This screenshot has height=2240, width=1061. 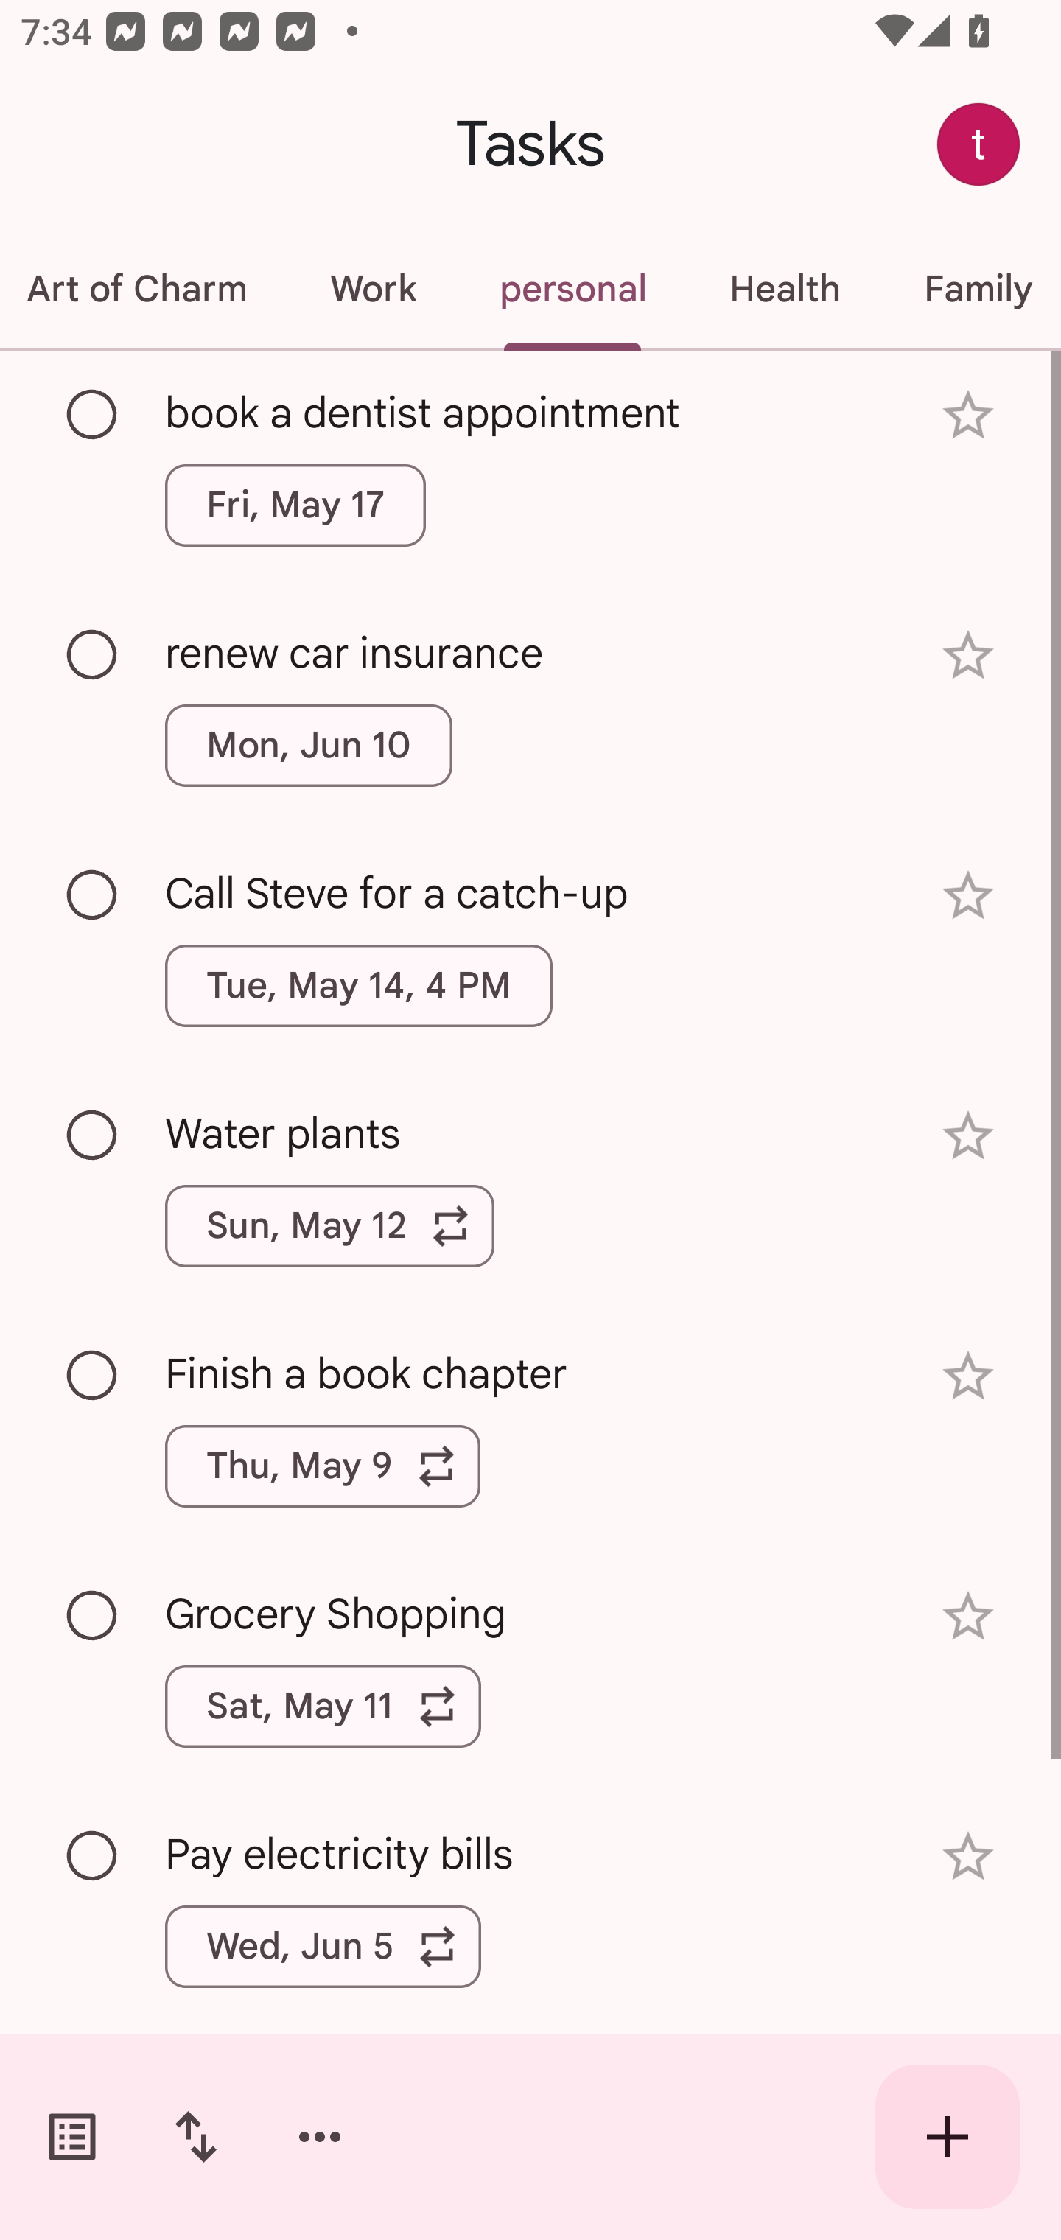 I want to click on Add star, so click(x=968, y=1136).